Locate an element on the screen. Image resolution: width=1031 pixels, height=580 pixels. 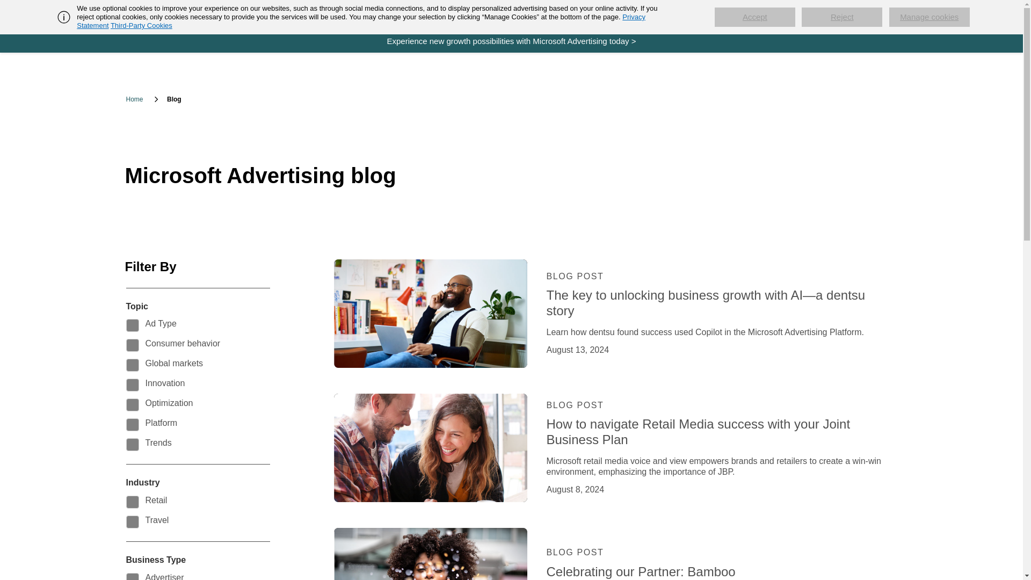
Microsoft is located at coordinates (180, 15).